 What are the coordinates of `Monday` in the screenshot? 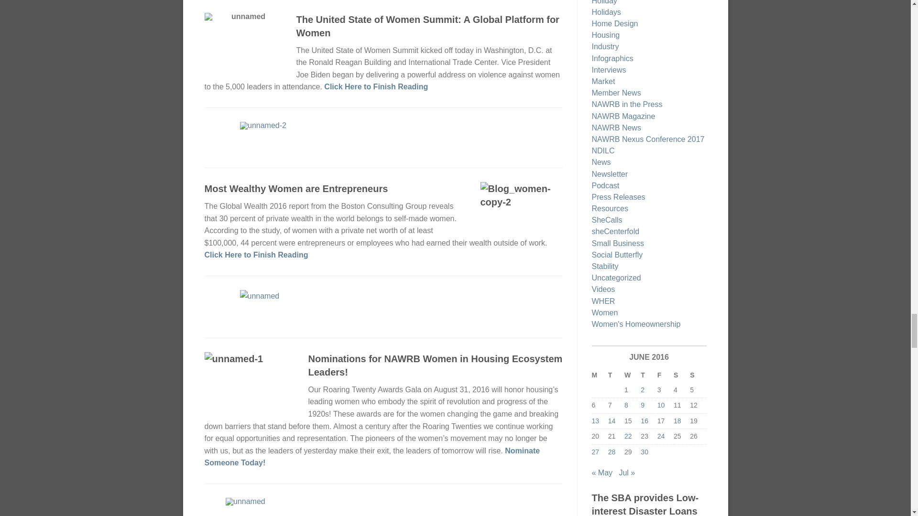 It's located at (600, 376).